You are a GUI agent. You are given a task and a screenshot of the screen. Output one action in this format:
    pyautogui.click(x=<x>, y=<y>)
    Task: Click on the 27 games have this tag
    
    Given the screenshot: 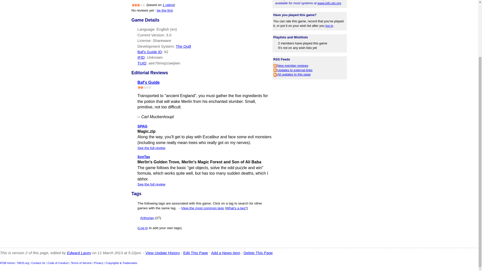 What is the action you would take?
    pyautogui.click(x=158, y=218)
    